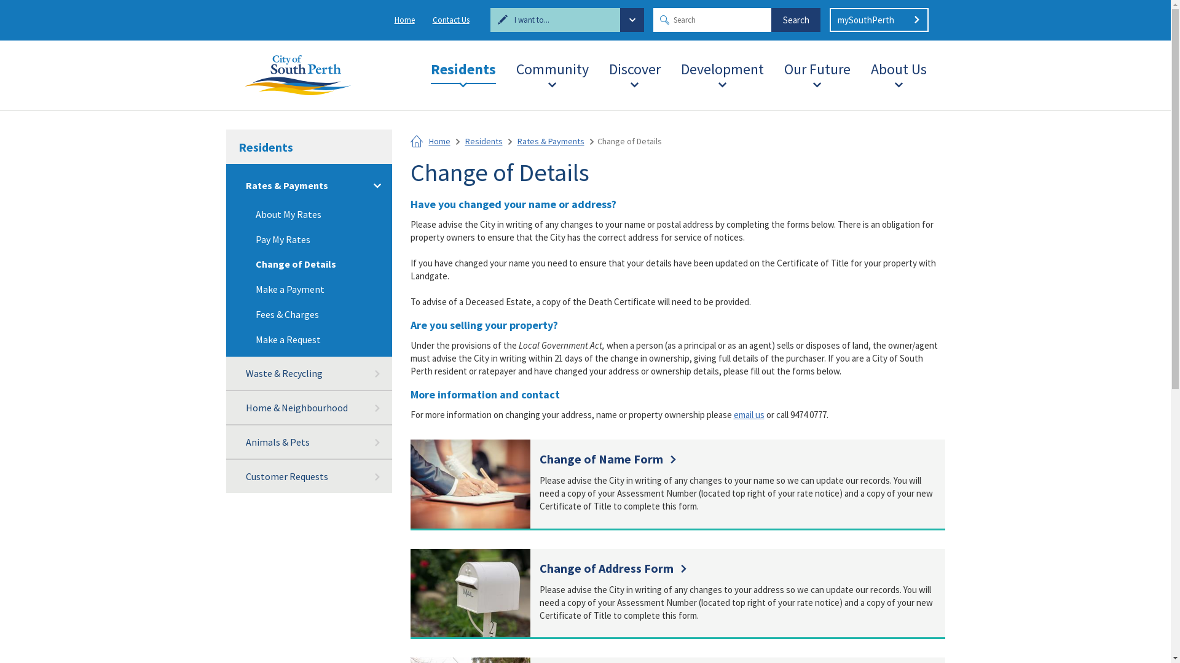 This screenshot has width=1180, height=663. Describe the element at coordinates (483, 141) in the screenshot. I see `Residents` at that location.